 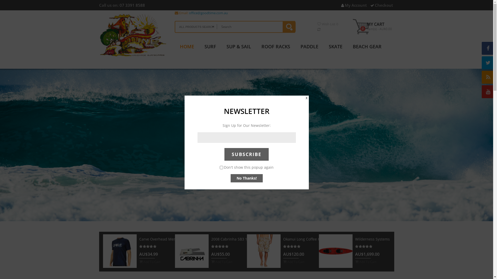 I want to click on No Thanks!, so click(x=246, y=178).